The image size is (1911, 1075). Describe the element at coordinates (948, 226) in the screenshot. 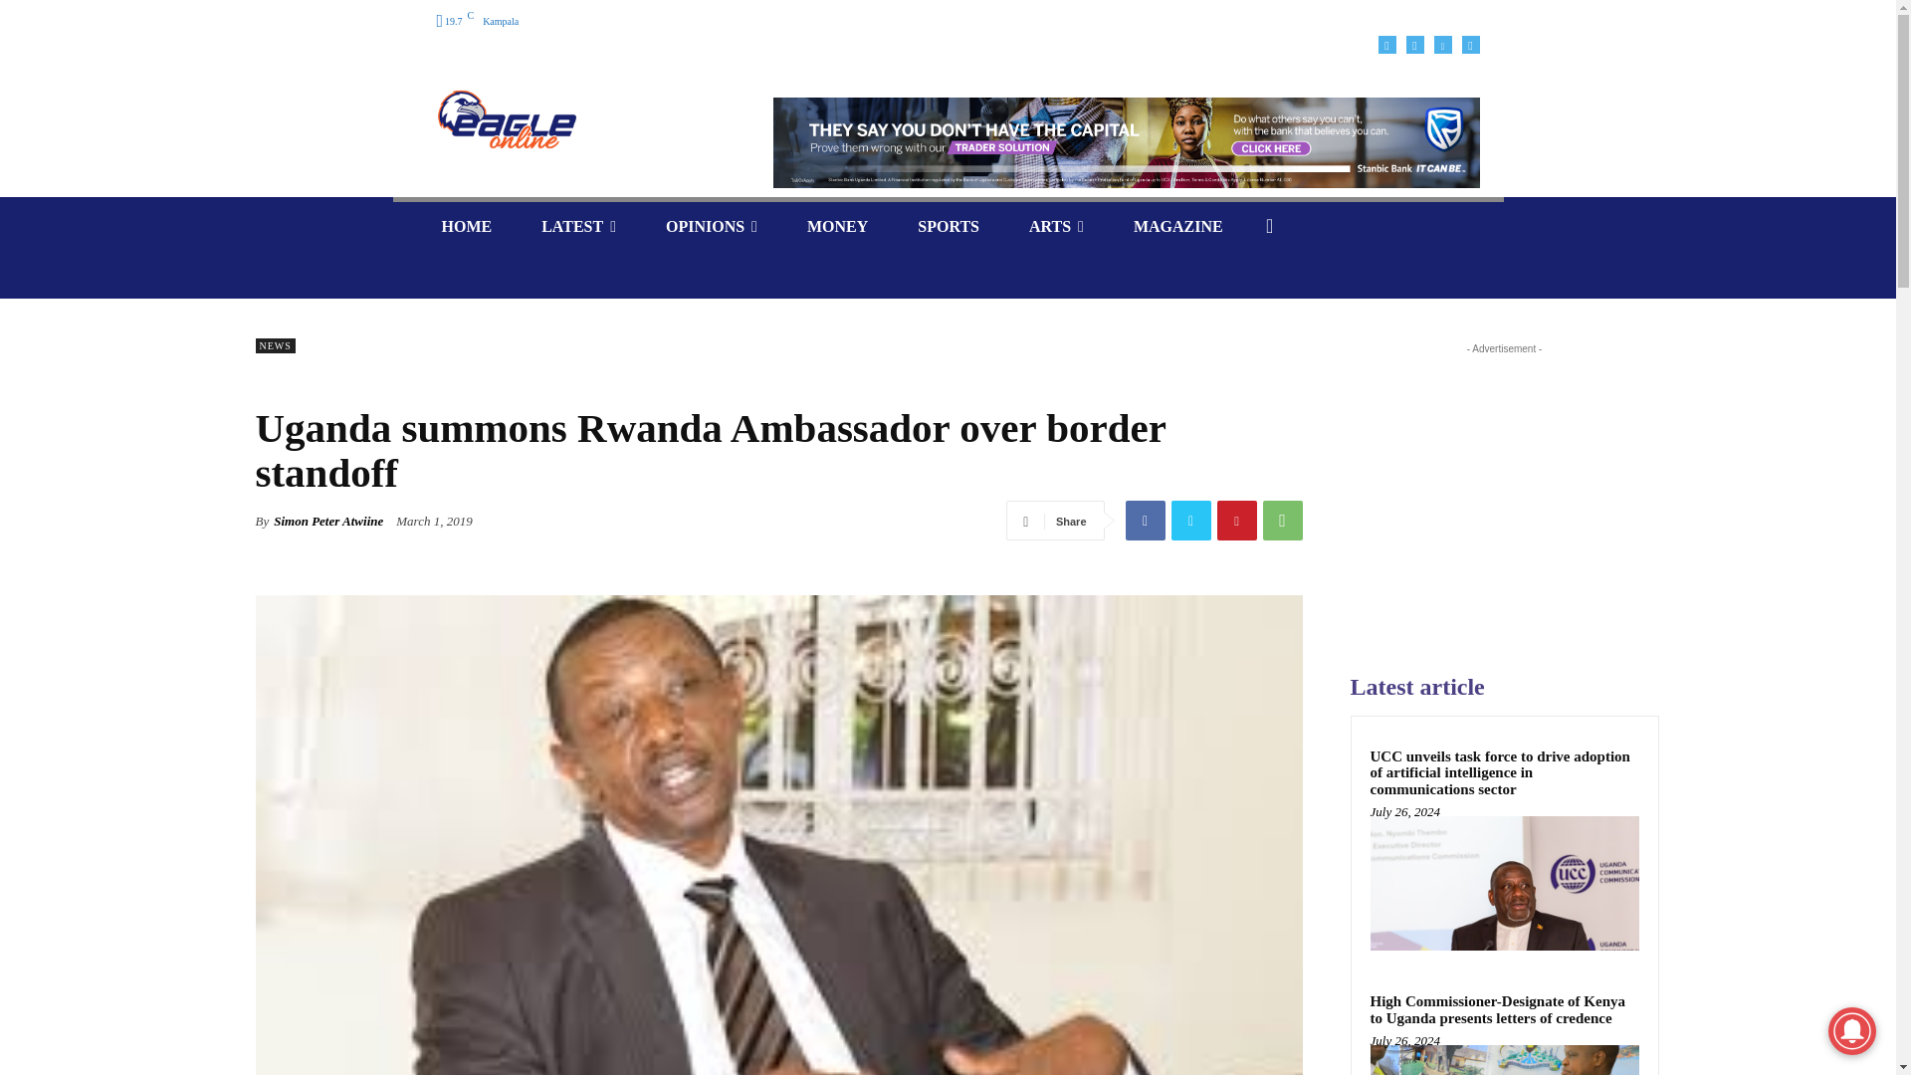

I see `SPORTS` at that location.